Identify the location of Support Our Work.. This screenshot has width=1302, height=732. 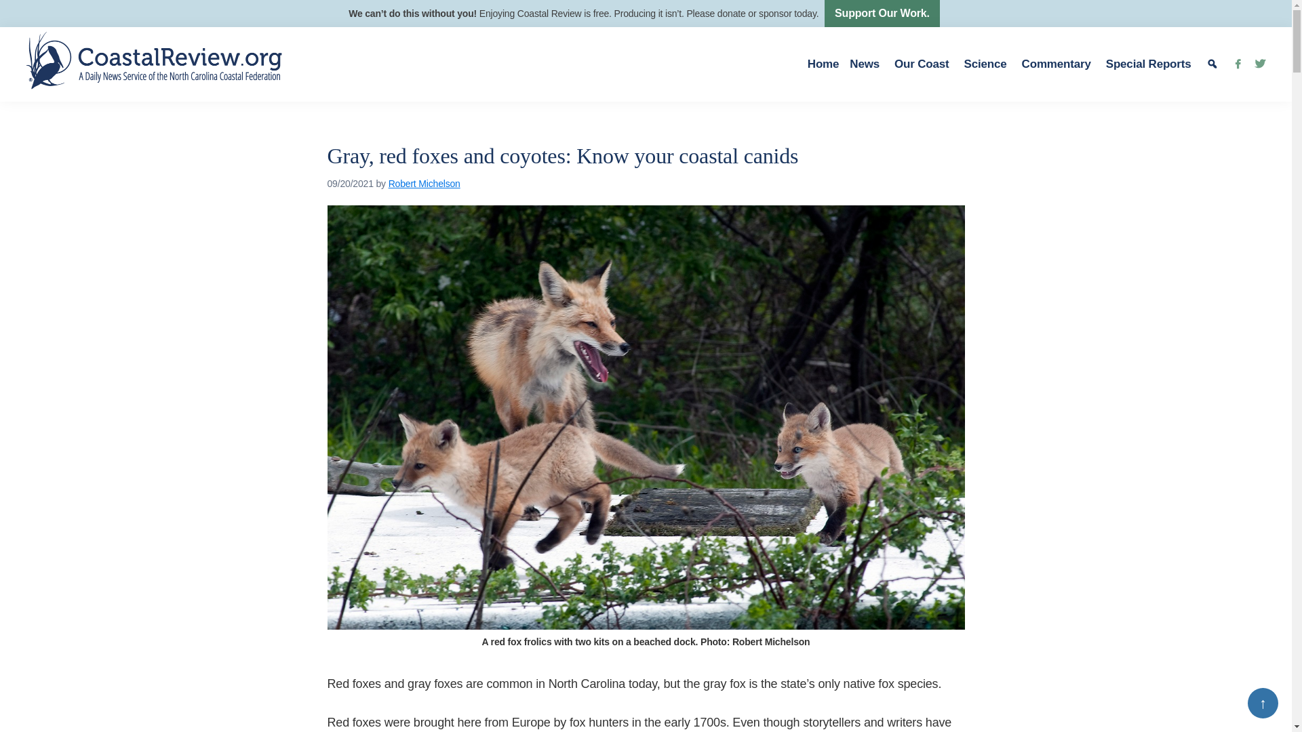
(882, 14).